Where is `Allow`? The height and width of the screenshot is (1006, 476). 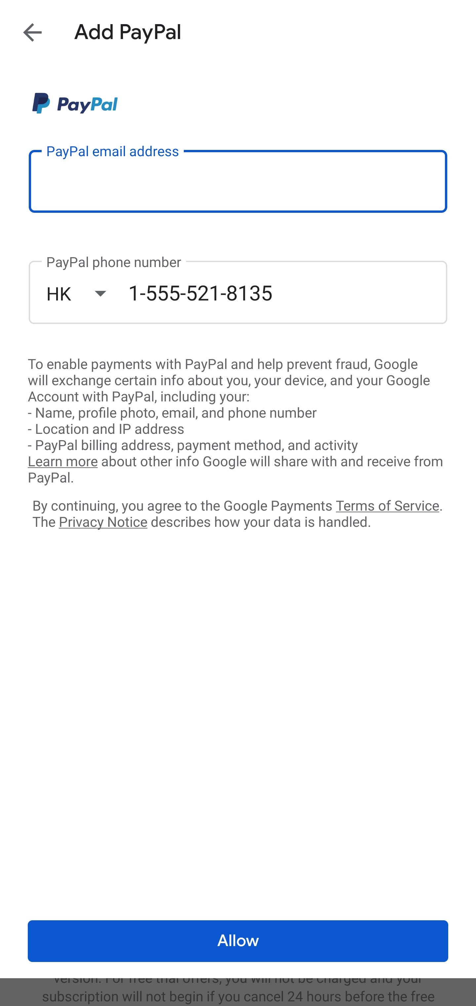 Allow is located at coordinates (238, 941).